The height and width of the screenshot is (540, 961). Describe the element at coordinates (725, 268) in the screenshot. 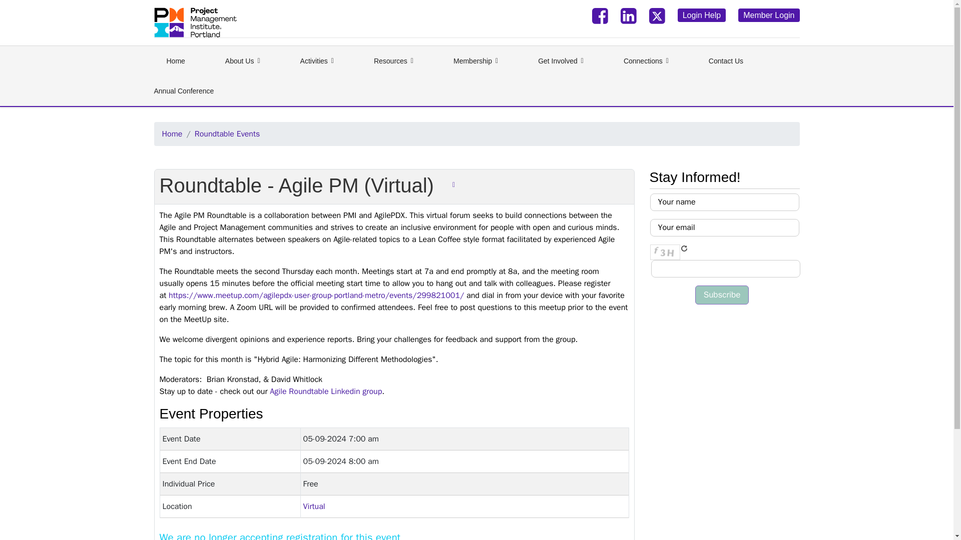

I see `The captcha is invalid, please try again` at that location.